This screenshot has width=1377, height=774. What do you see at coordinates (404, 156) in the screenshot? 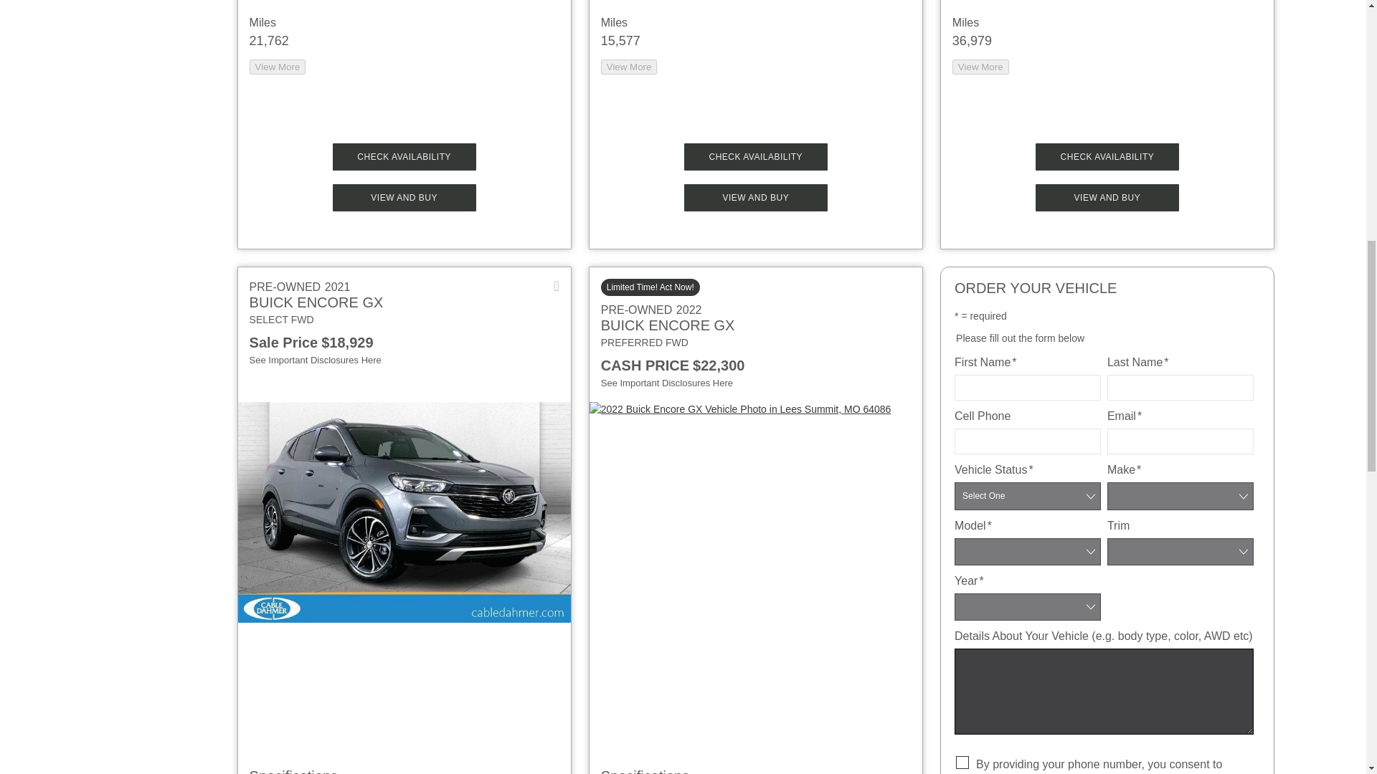
I see `Check Availability` at bounding box center [404, 156].